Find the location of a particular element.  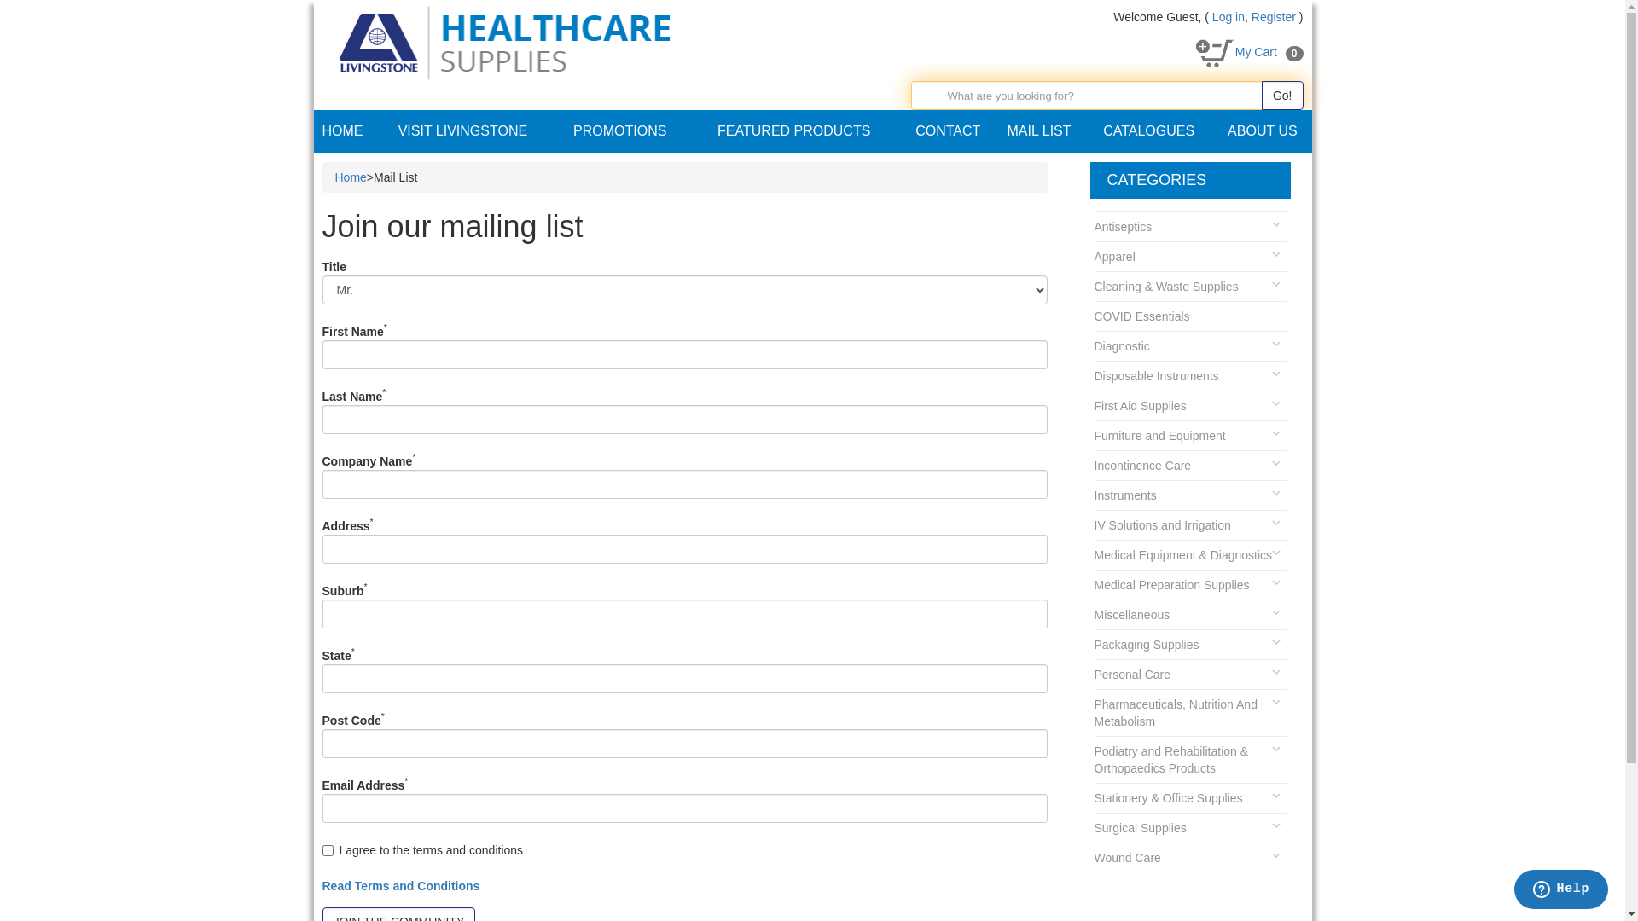

Medical Equipment & Diagnostics is located at coordinates (1189, 554).